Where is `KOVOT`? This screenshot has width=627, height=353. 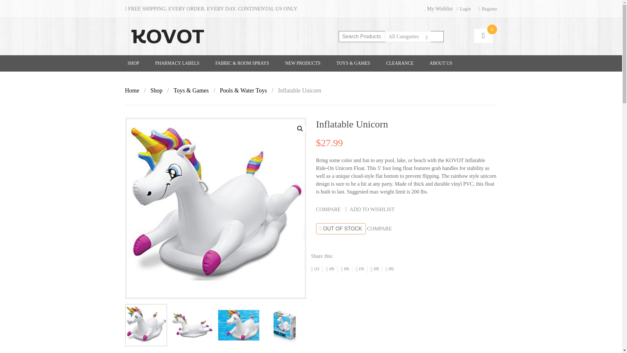 KOVOT is located at coordinates (168, 36).